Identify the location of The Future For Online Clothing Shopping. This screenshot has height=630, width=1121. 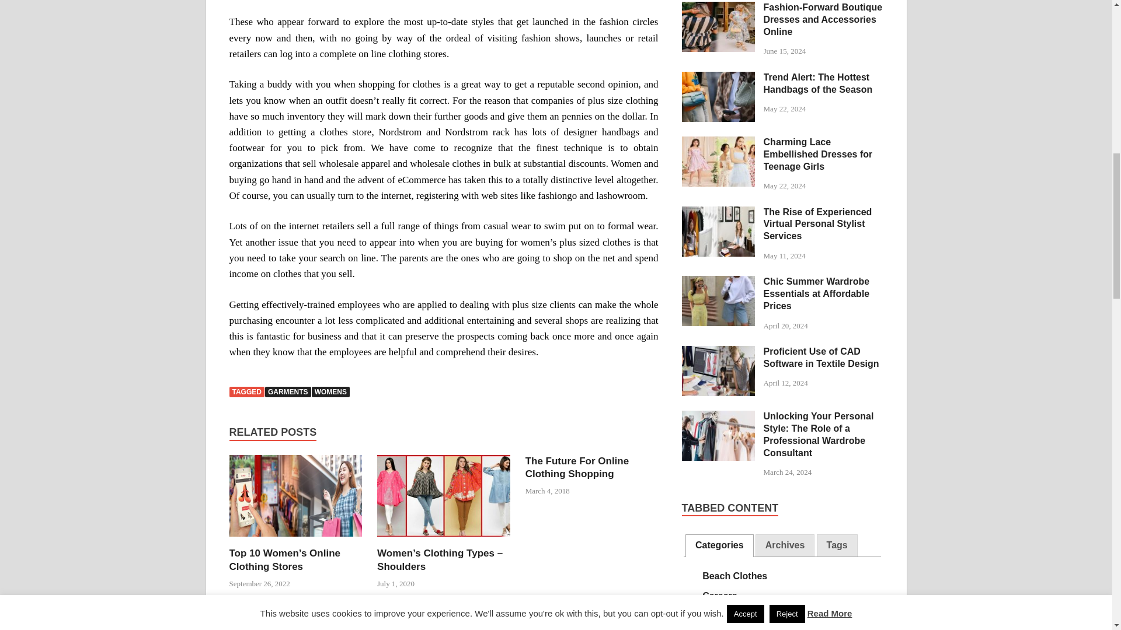
(577, 467).